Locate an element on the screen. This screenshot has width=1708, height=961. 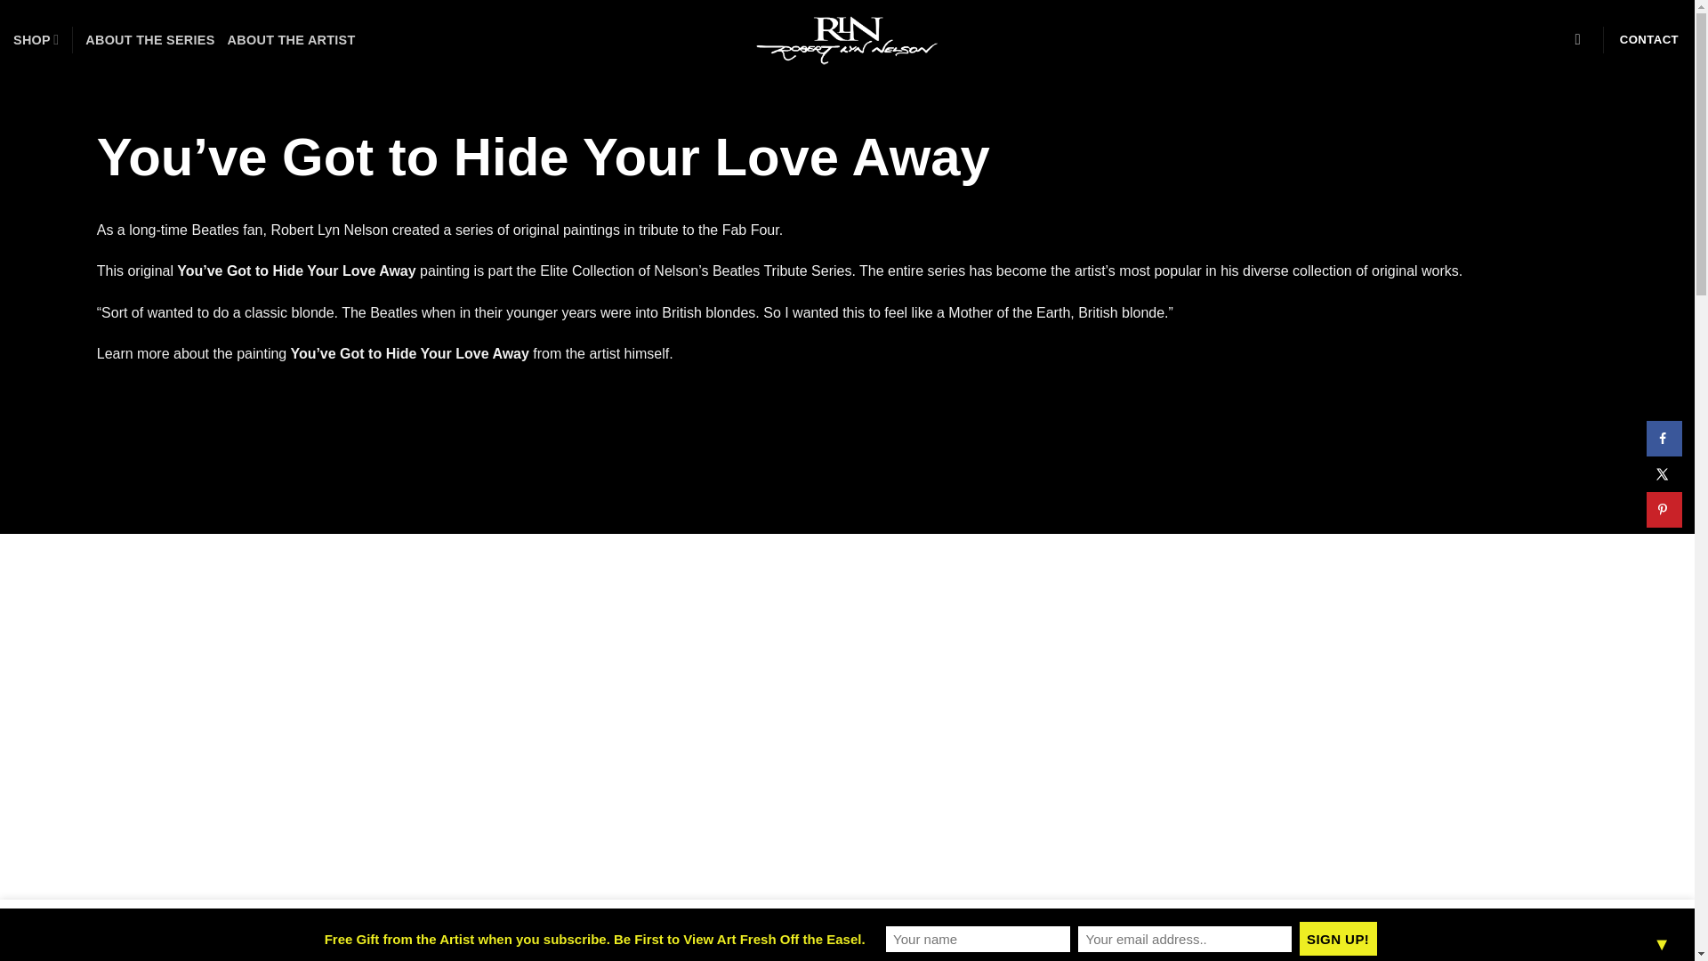
Share on Facebook is located at coordinates (1664, 439).